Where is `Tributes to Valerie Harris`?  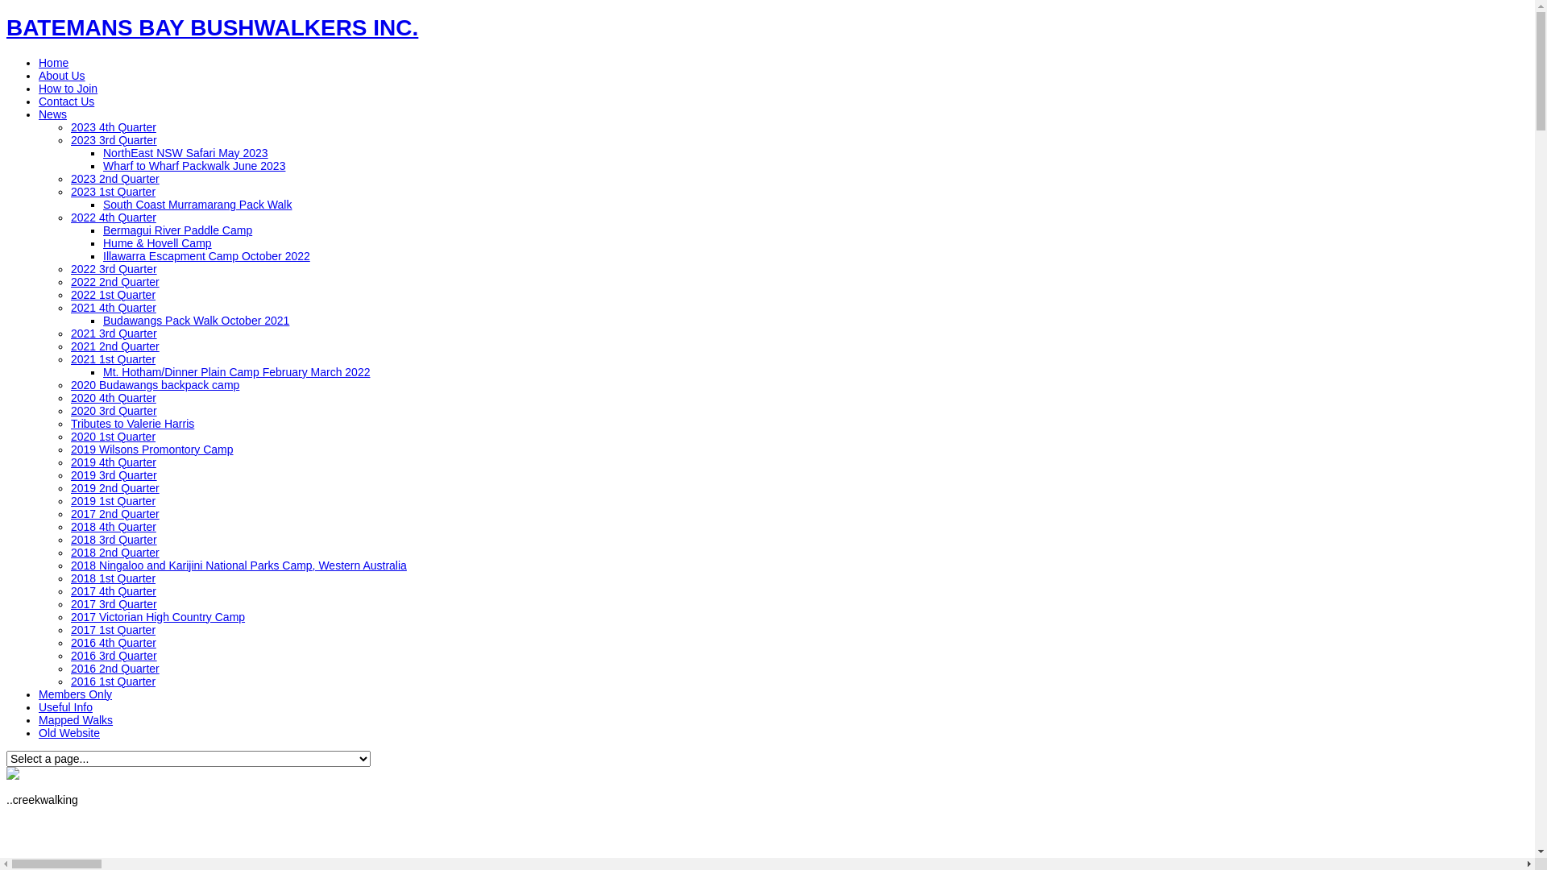 Tributes to Valerie Harris is located at coordinates (132, 424).